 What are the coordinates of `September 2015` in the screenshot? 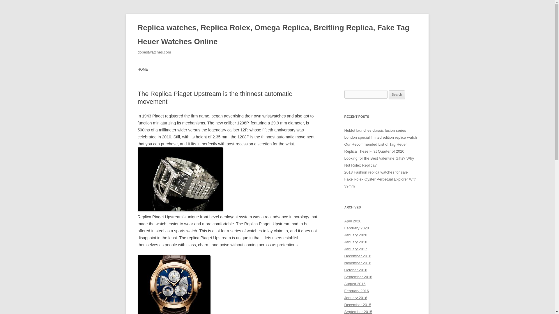 It's located at (358, 312).